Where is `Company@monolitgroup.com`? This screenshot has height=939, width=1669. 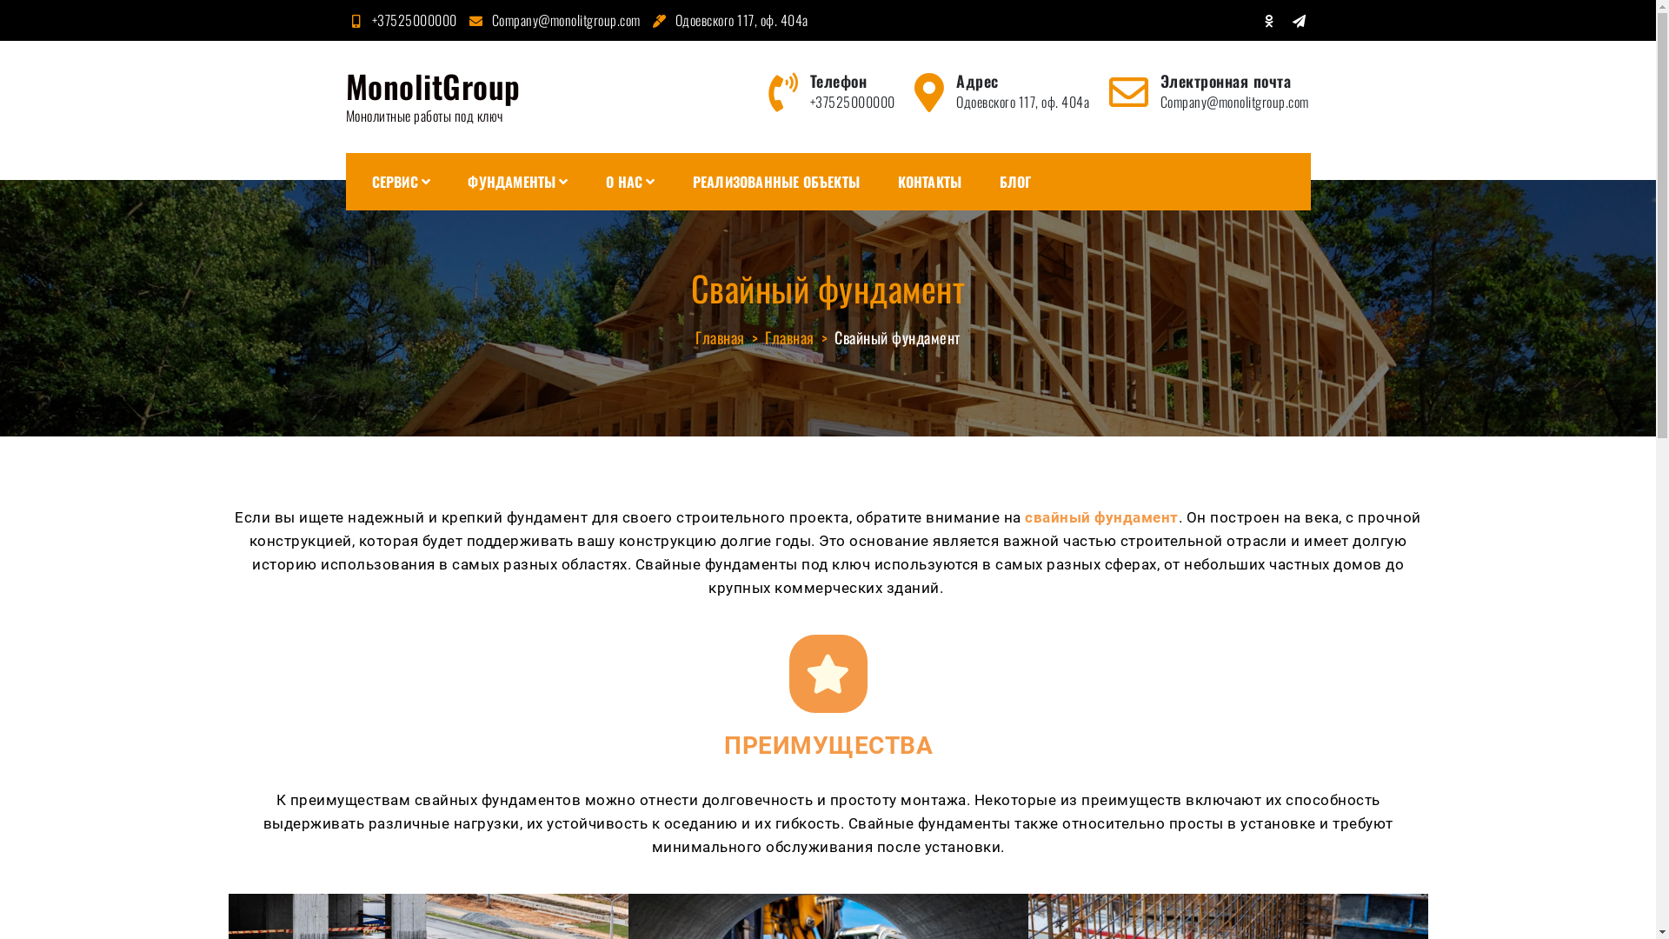
Company@monolitgroup.com is located at coordinates (553, 20).